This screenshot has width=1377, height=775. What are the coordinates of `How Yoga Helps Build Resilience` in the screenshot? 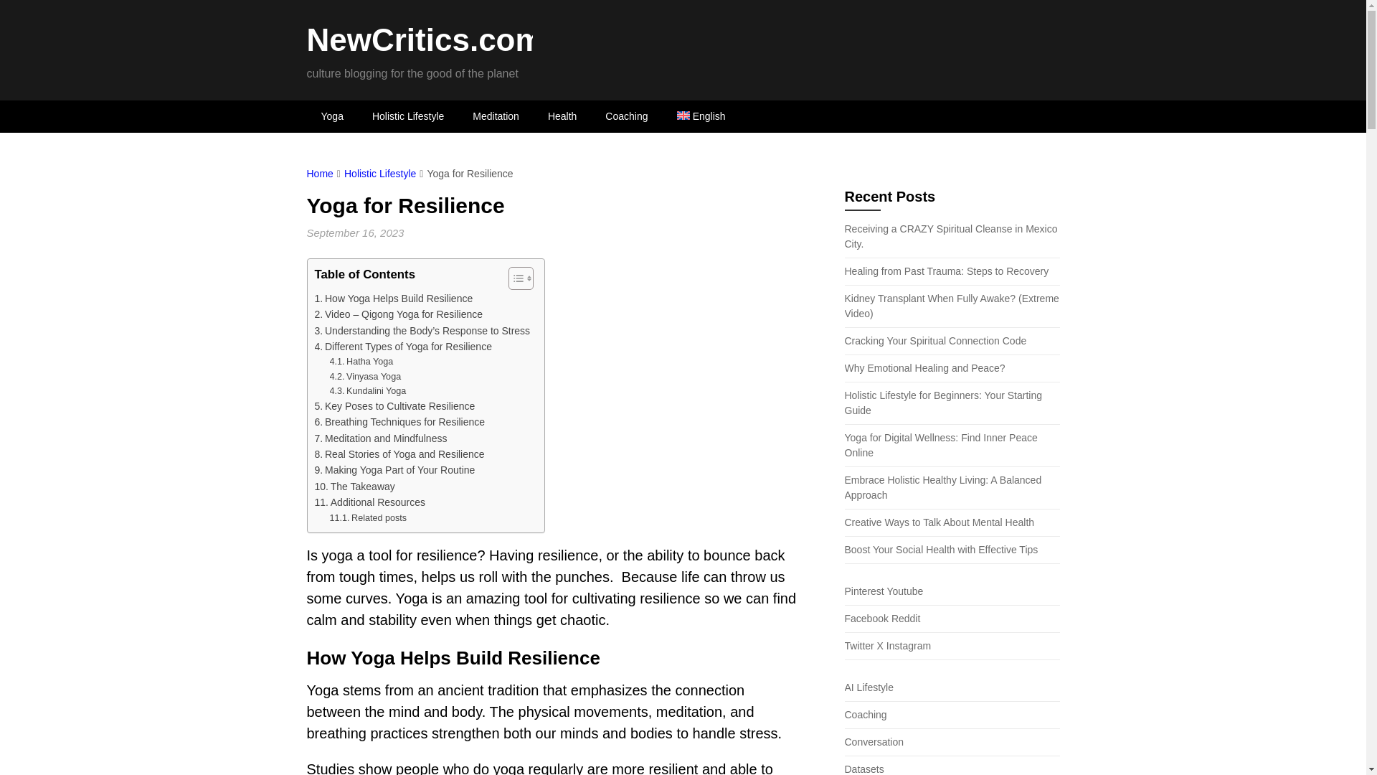 It's located at (393, 299).